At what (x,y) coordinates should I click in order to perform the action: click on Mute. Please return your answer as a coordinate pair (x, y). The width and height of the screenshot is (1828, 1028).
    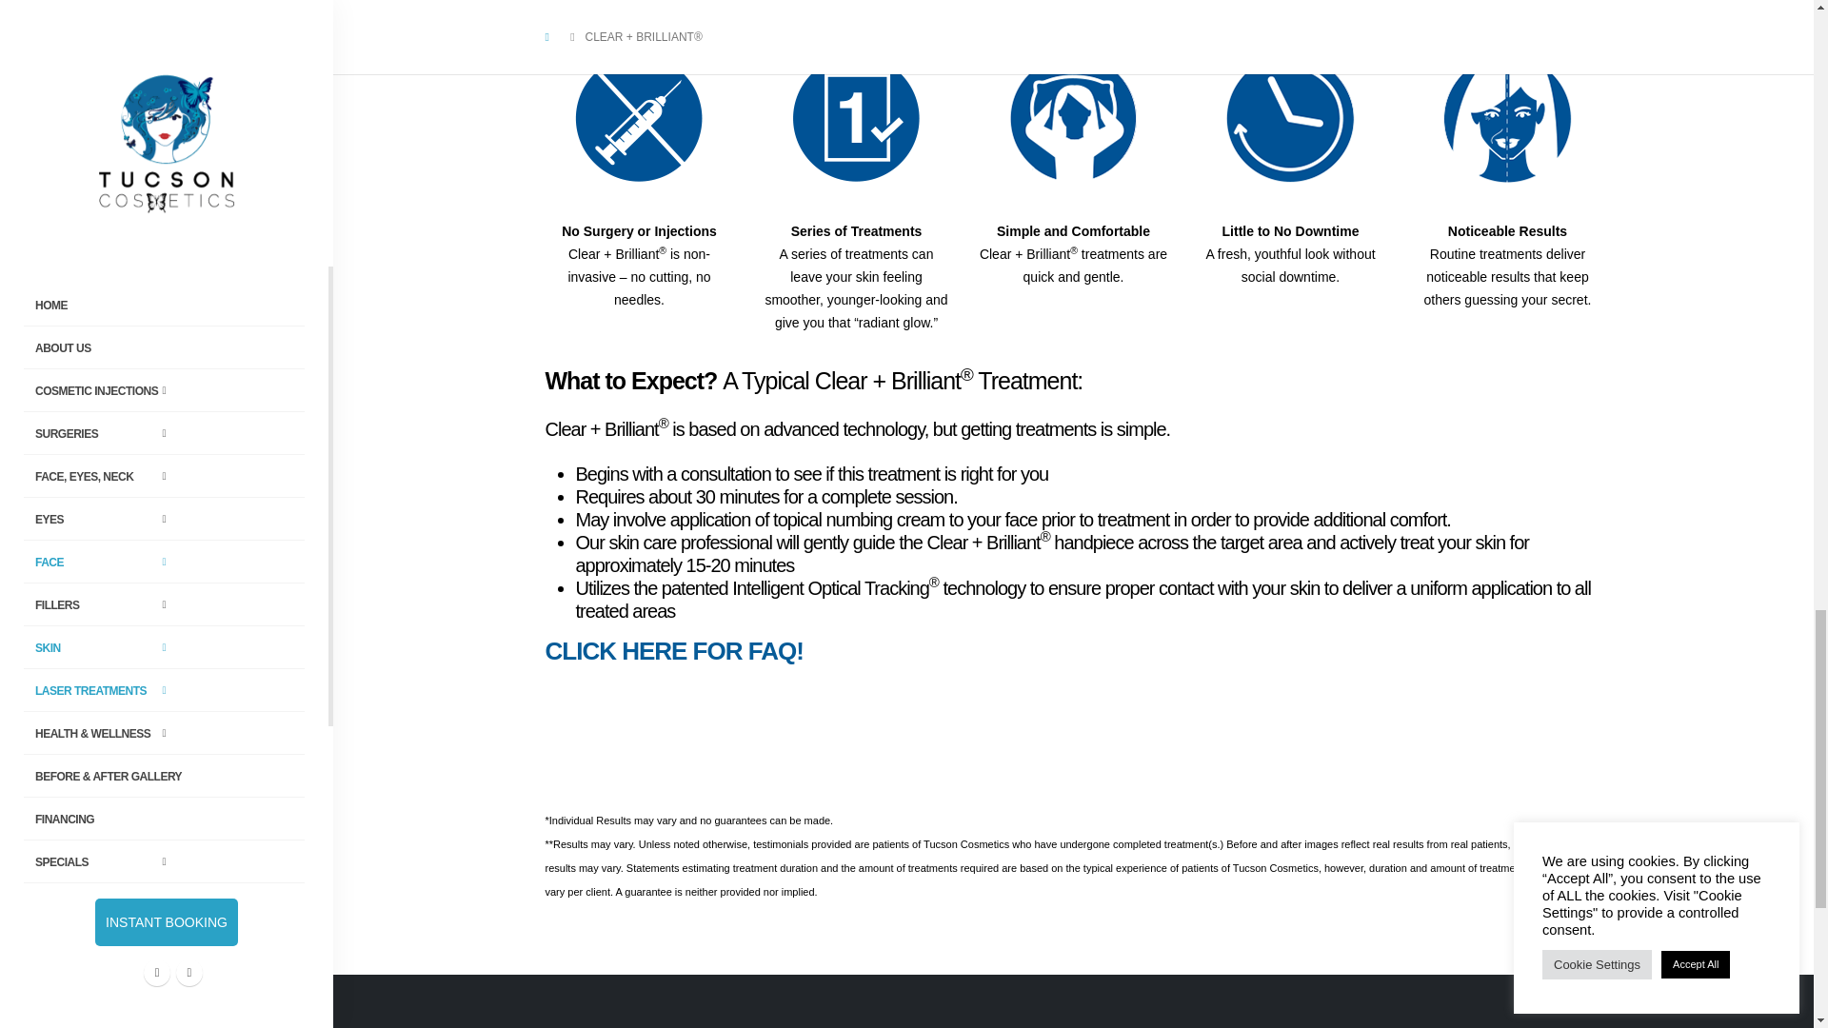
    Looking at the image, I should click on (1546, 4).